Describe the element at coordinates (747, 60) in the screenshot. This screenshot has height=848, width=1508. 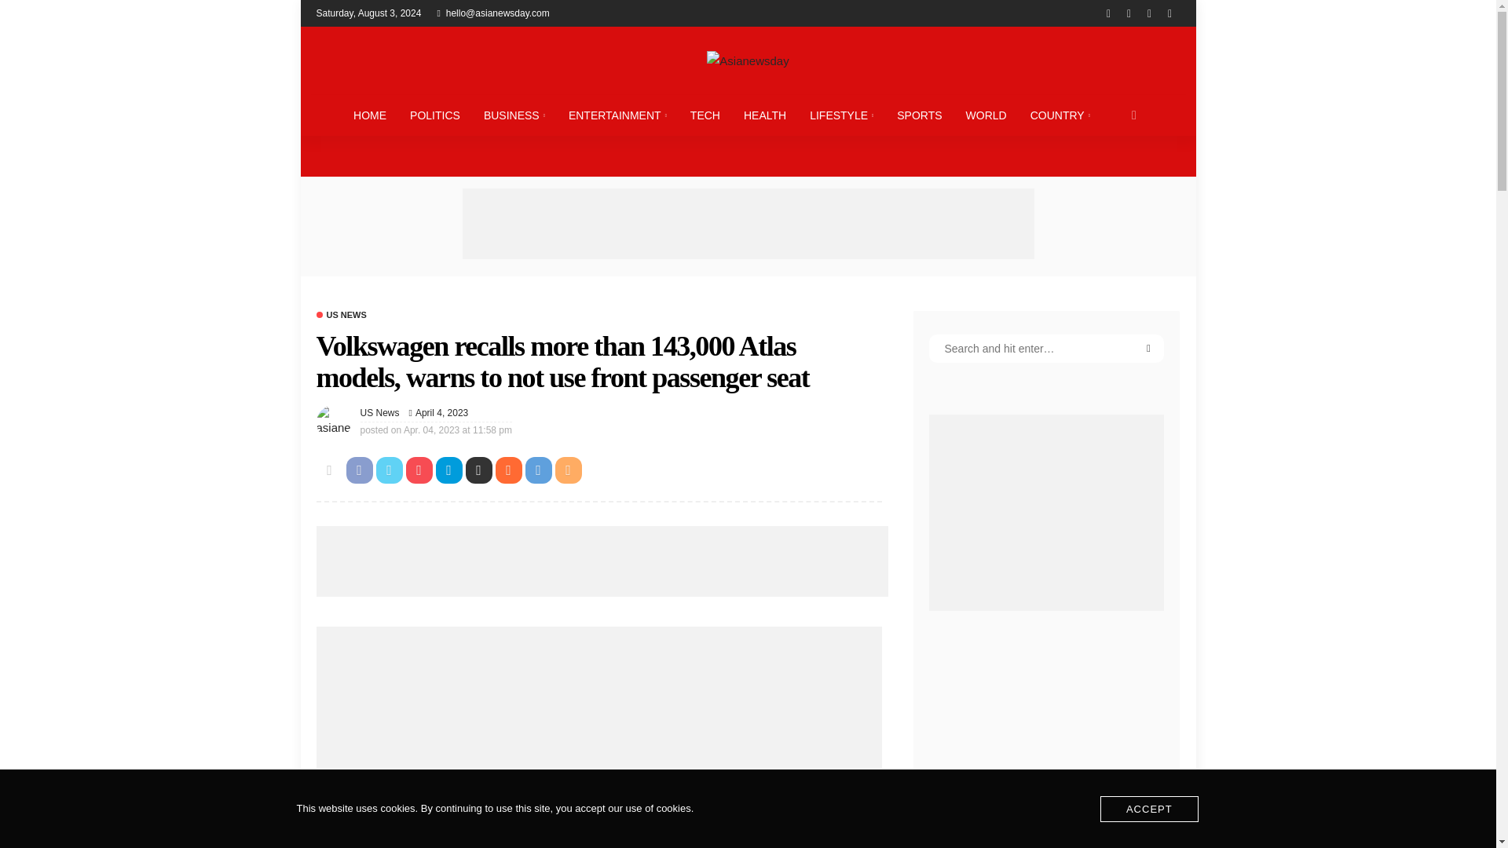
I see `Asia Newsday` at that location.